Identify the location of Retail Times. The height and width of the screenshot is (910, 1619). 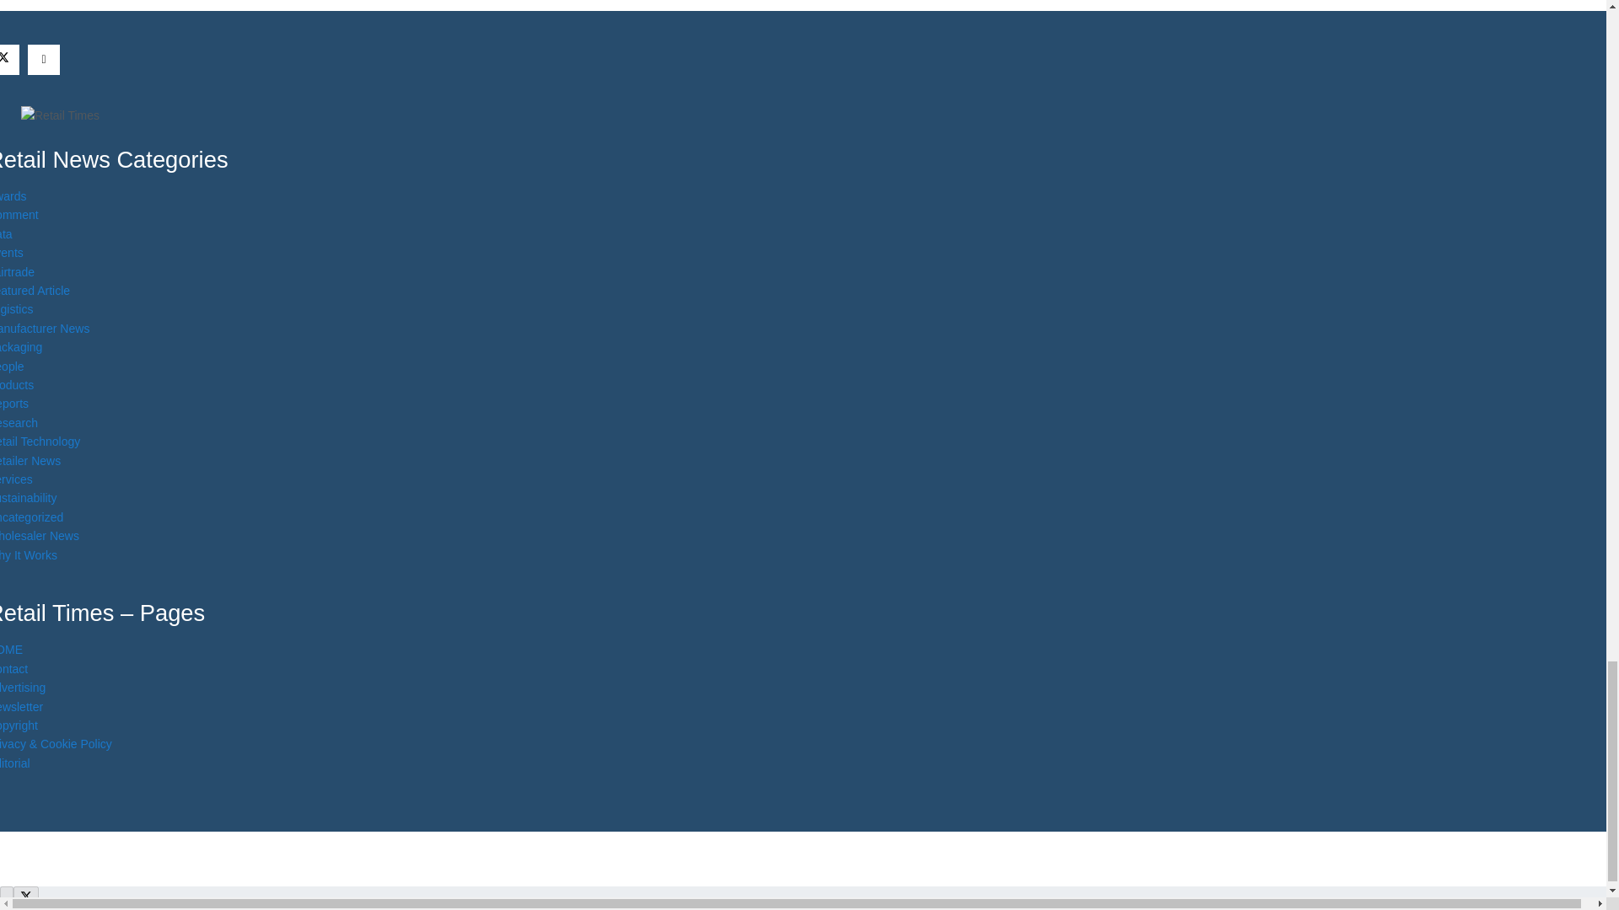
(59, 115).